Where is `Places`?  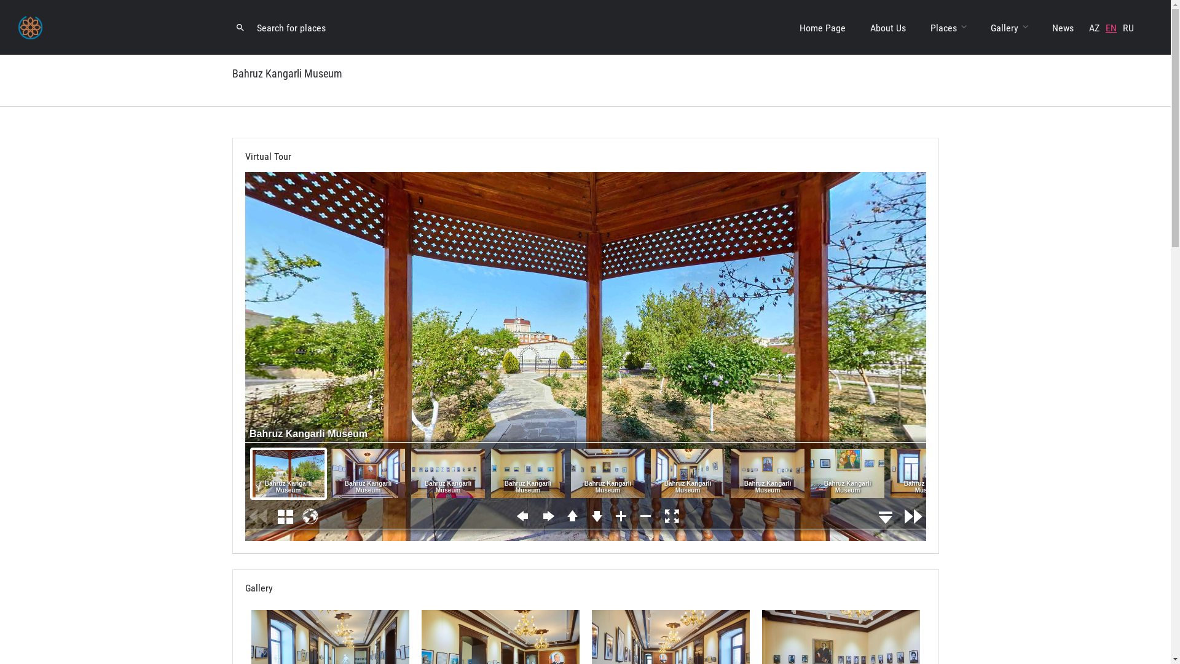
Places is located at coordinates (944, 33).